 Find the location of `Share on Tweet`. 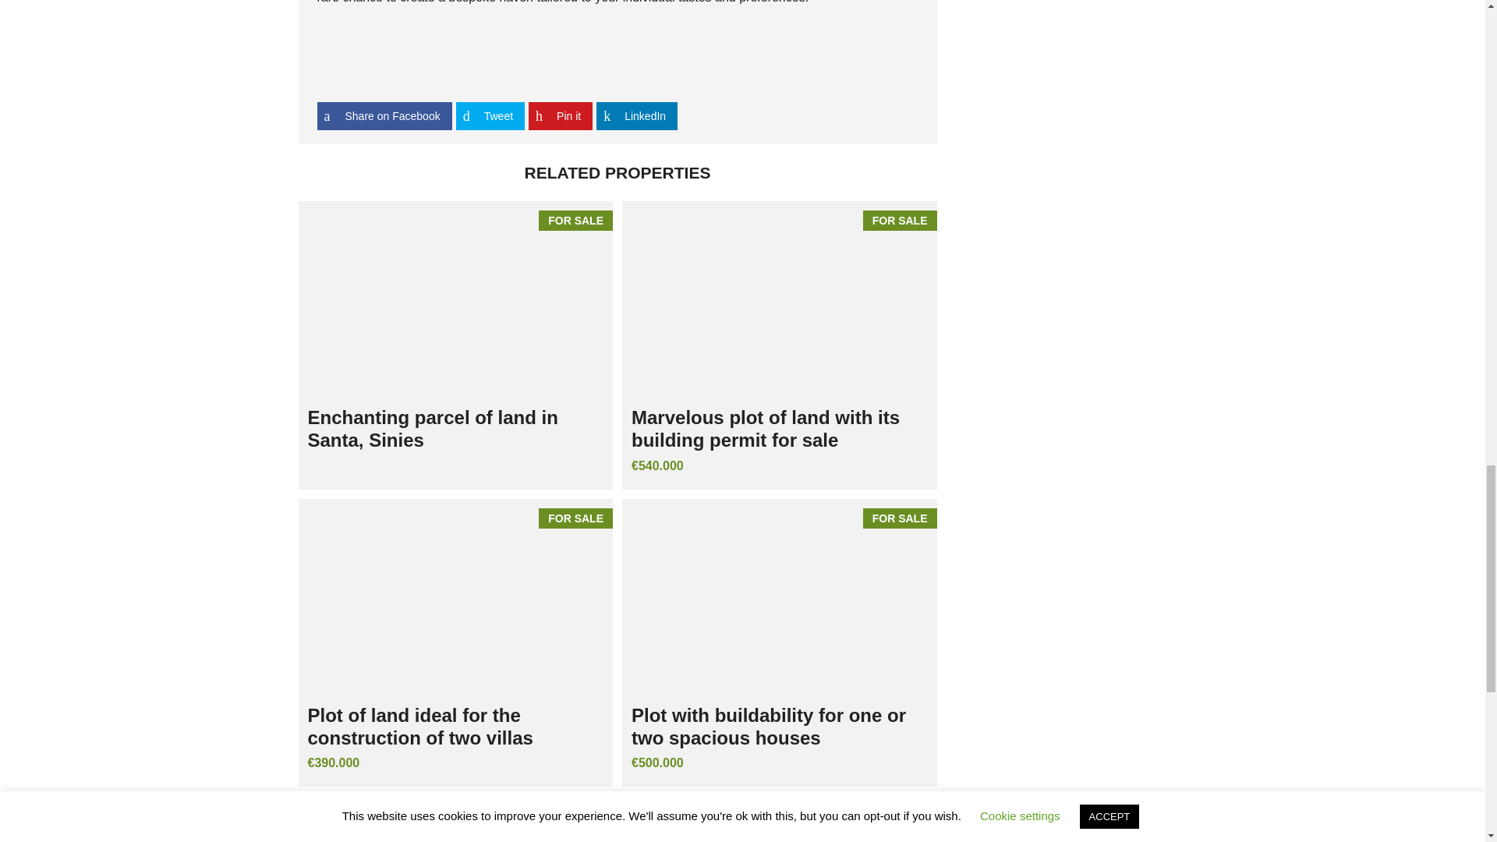

Share on Tweet is located at coordinates (490, 115).